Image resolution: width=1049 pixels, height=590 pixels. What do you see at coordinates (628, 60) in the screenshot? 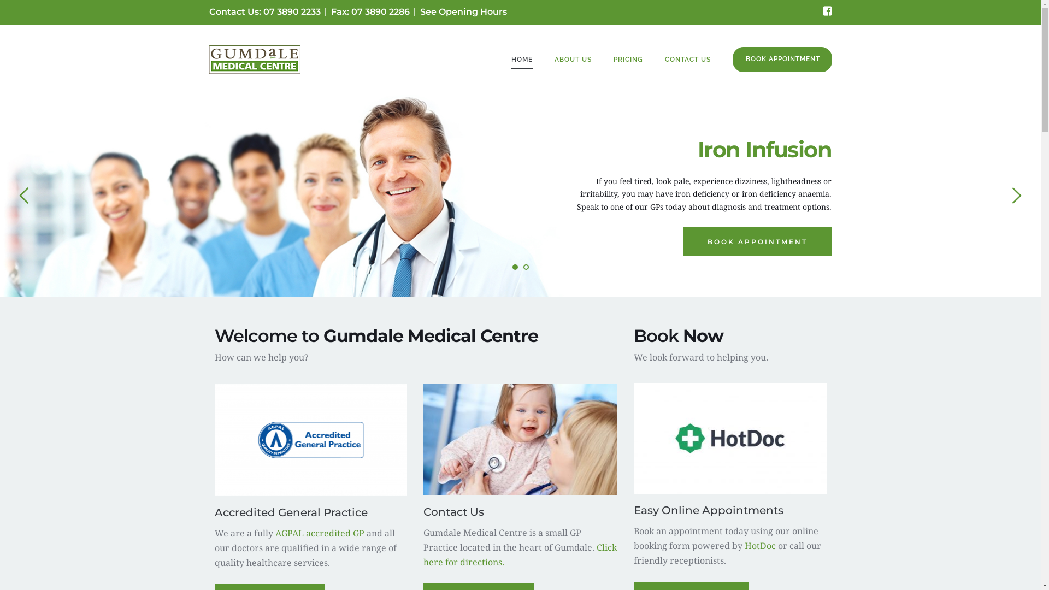
I see `PRICING` at bounding box center [628, 60].